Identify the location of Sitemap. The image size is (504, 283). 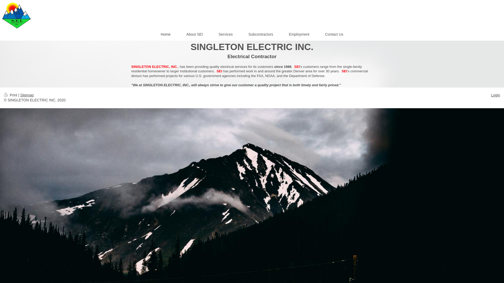
(27, 95).